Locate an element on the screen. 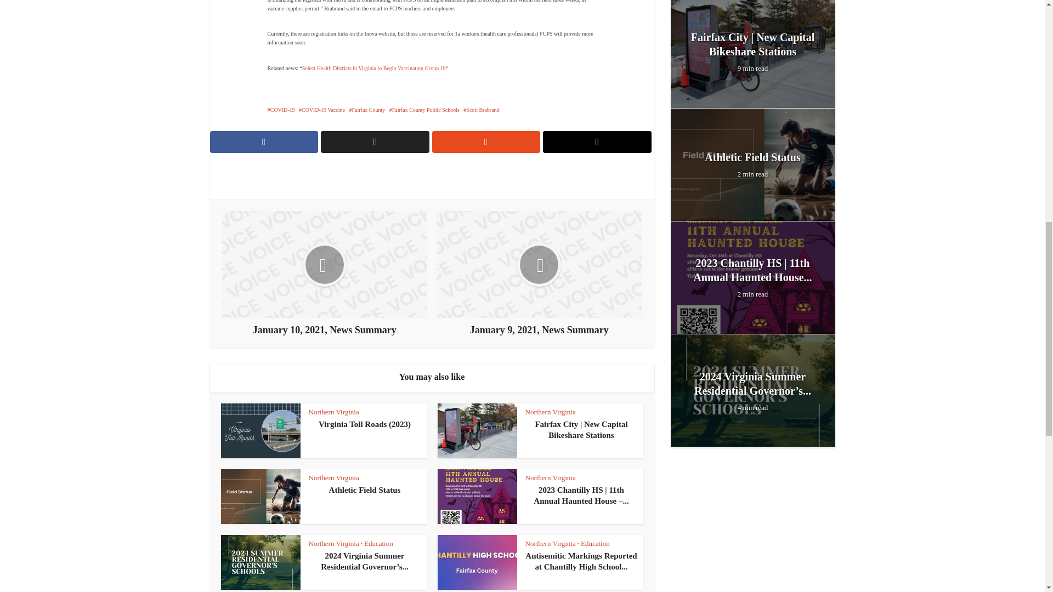 The width and height of the screenshot is (1053, 592). Athletic Field Status 4 is located at coordinates (260, 497).